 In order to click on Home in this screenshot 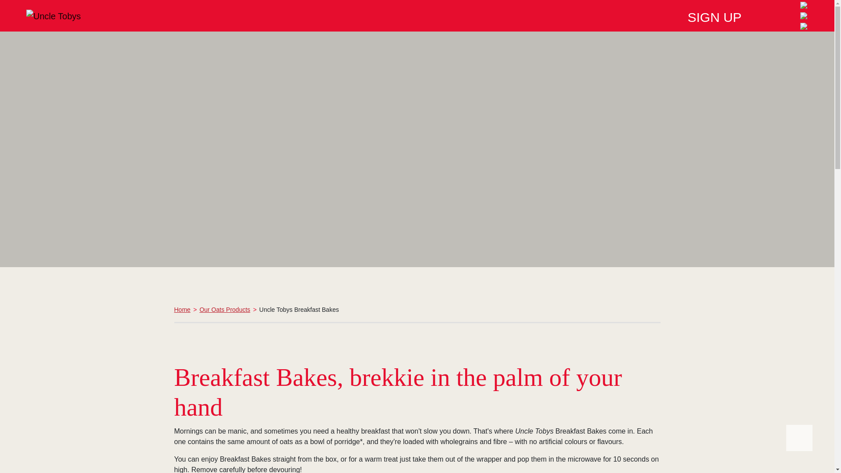, I will do `click(182, 309)`.